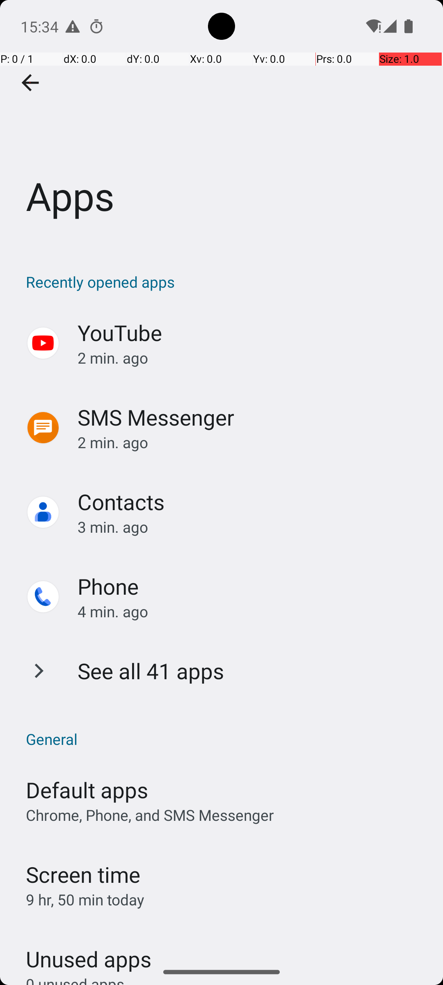  Describe the element at coordinates (87, 790) in the screenshot. I see `Default apps` at that location.